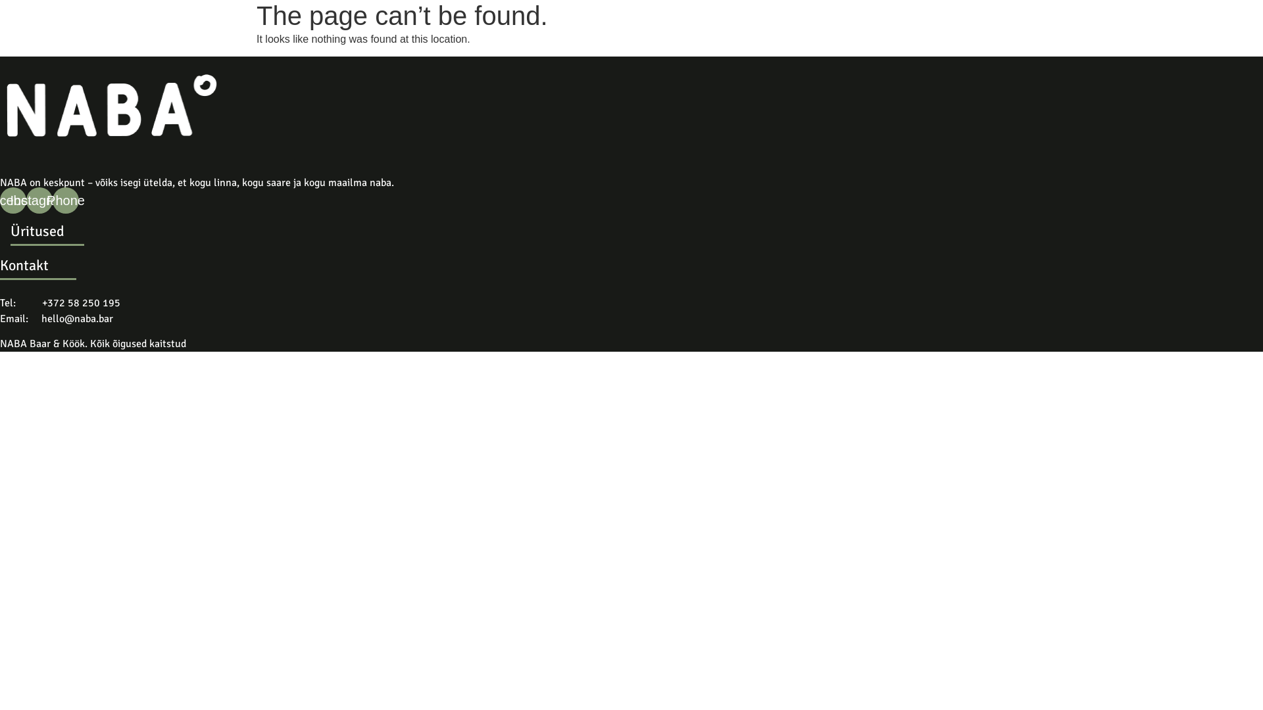  What do you see at coordinates (66, 201) in the screenshot?
I see `Phone` at bounding box center [66, 201].